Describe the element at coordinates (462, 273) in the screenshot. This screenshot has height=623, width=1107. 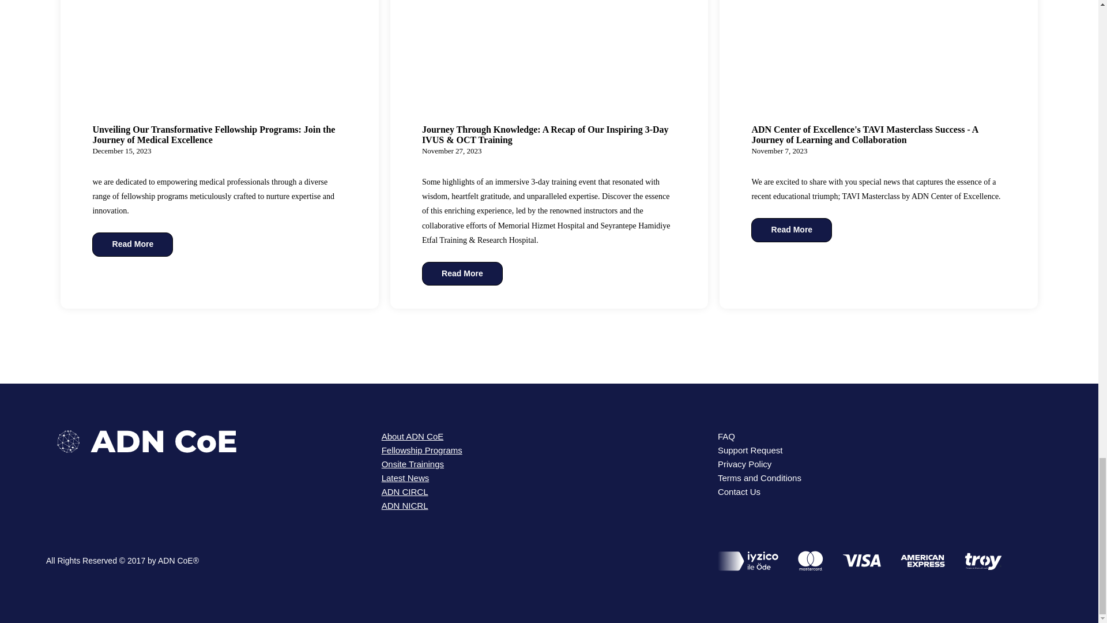
I see `Read More` at that location.